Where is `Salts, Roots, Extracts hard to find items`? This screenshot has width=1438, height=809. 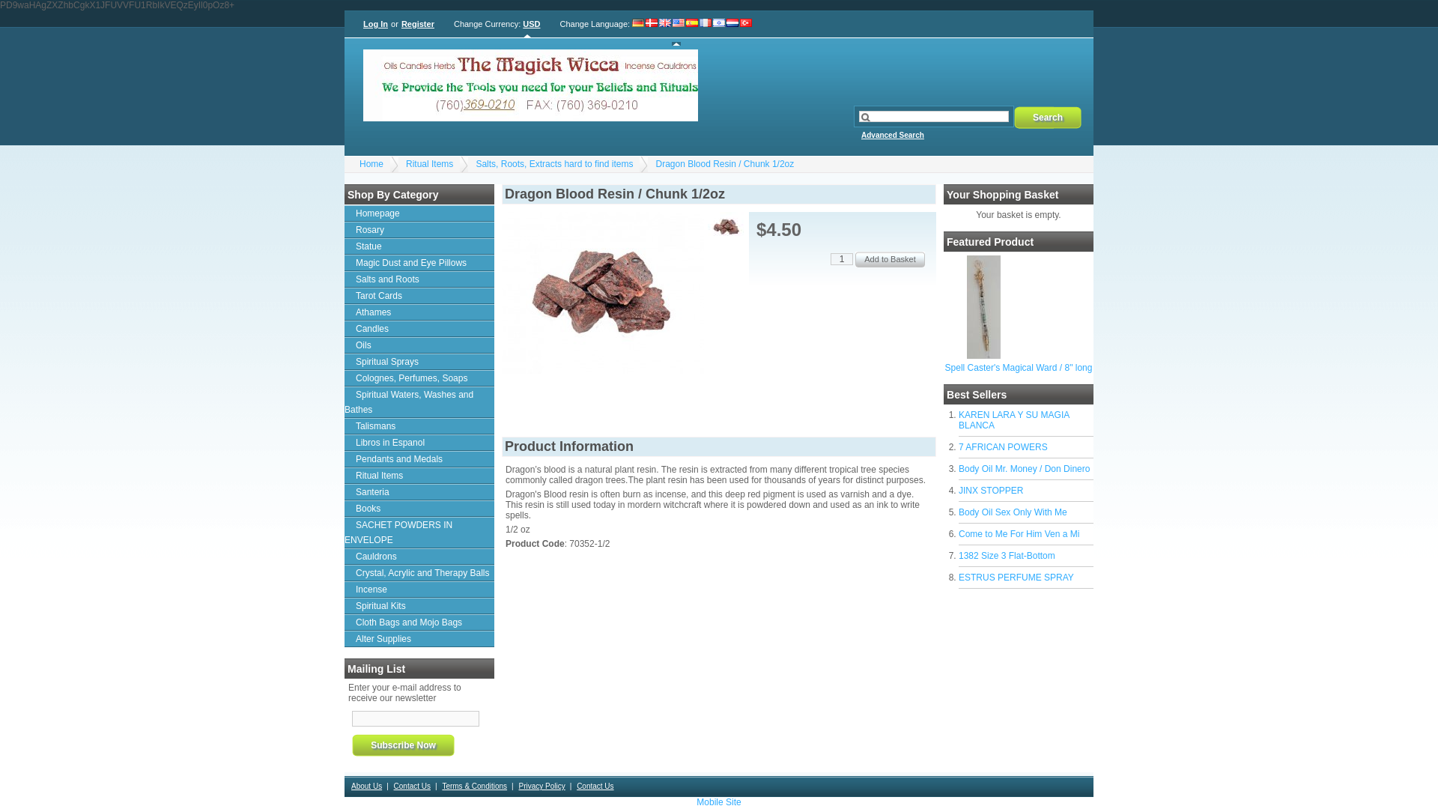
Salts, Roots, Extracts hard to find items is located at coordinates (554, 163).